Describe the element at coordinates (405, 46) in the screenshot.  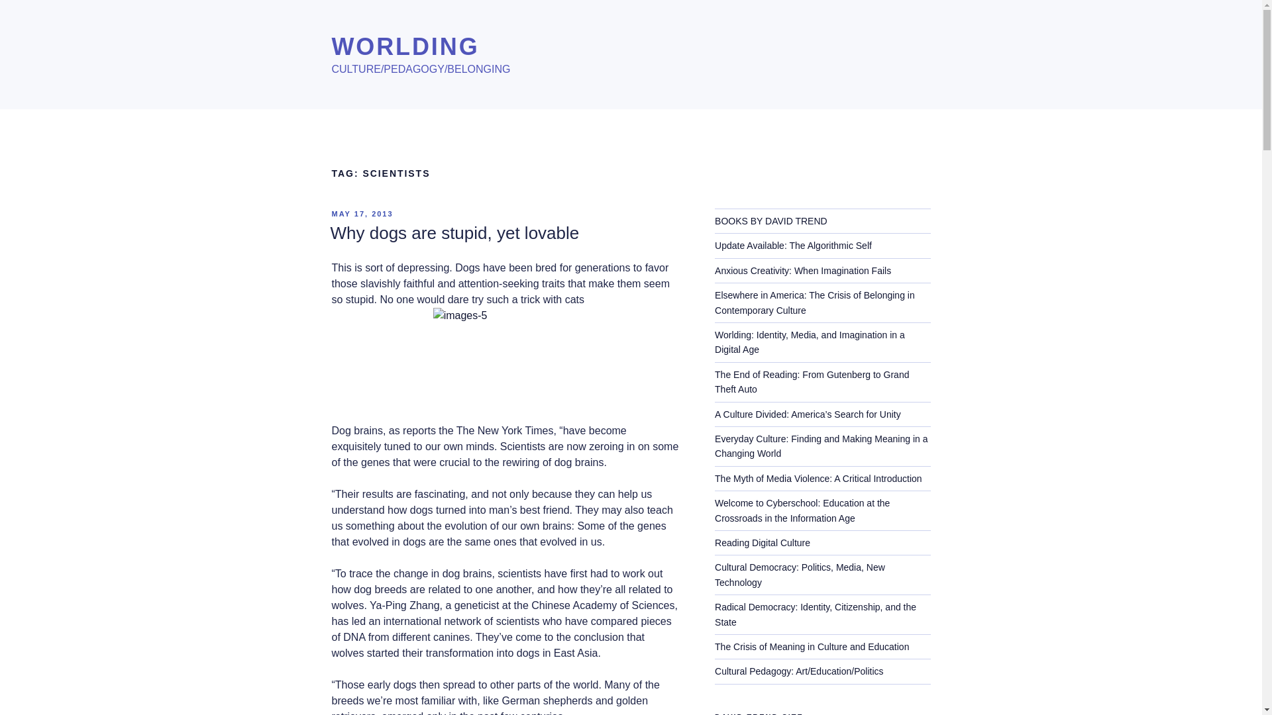
I see `WORLDING` at that location.